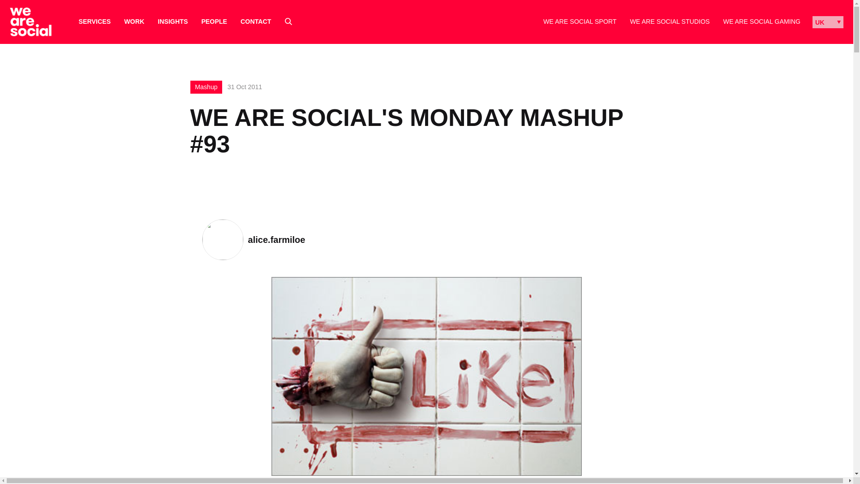 The width and height of the screenshot is (860, 484). What do you see at coordinates (761, 22) in the screenshot?
I see `WE ARE SOCIAL GAMING` at bounding box center [761, 22].